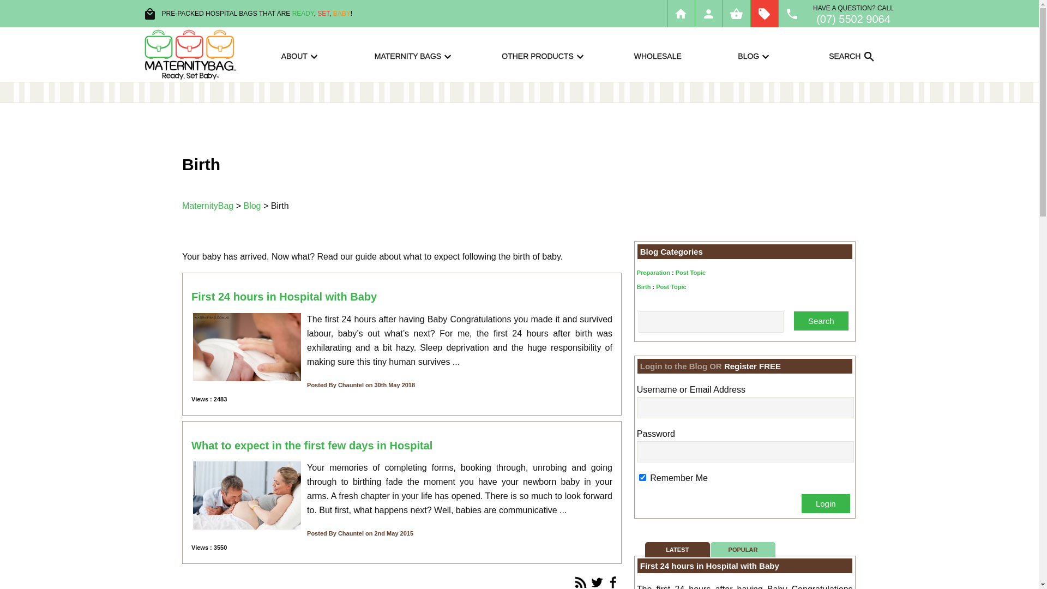 The image size is (1047, 589). What do you see at coordinates (544, 56) in the screenshot?
I see `OTHER PRODUCTSexpand_more` at bounding box center [544, 56].